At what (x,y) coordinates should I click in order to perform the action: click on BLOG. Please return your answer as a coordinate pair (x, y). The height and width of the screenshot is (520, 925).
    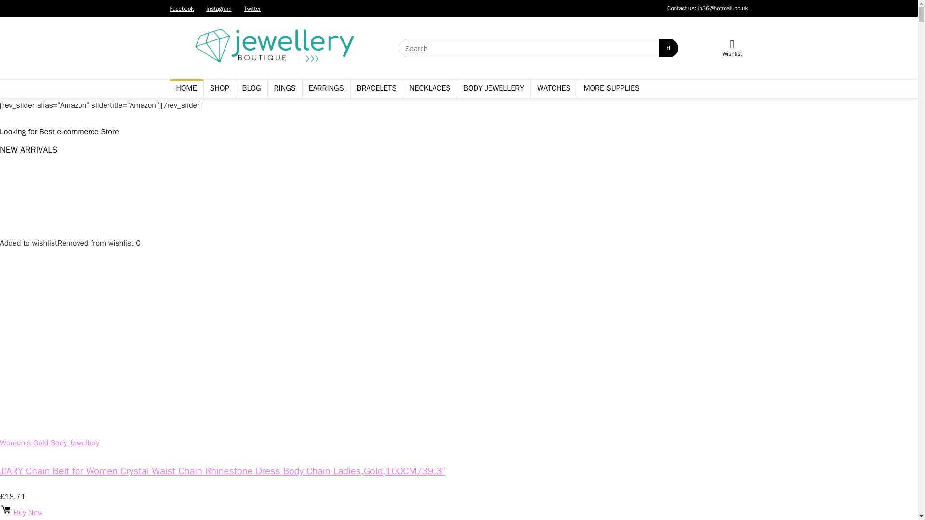
    Looking at the image, I should click on (251, 89).